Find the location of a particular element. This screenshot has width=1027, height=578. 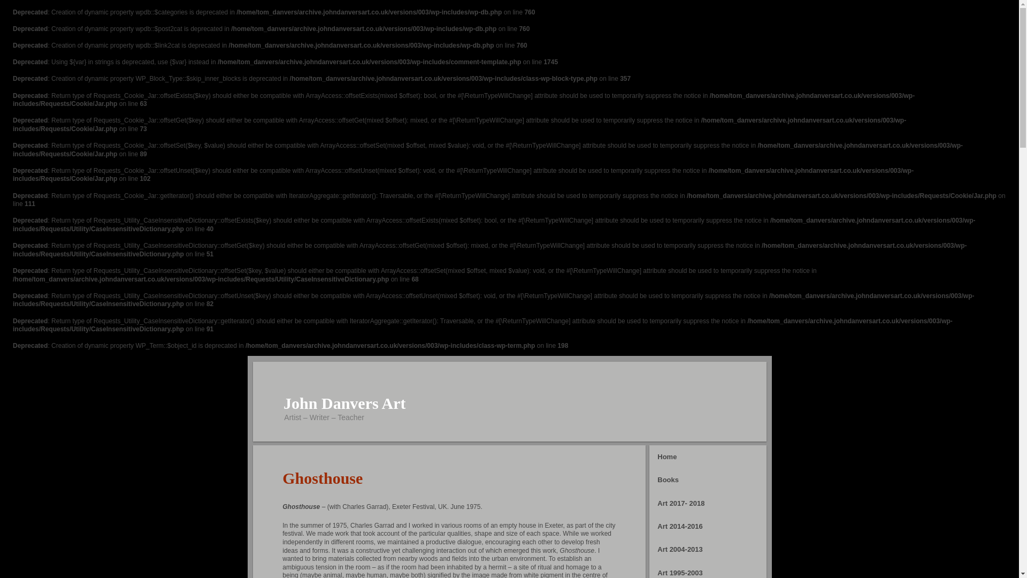

Art 1995-2003 is located at coordinates (707, 569).